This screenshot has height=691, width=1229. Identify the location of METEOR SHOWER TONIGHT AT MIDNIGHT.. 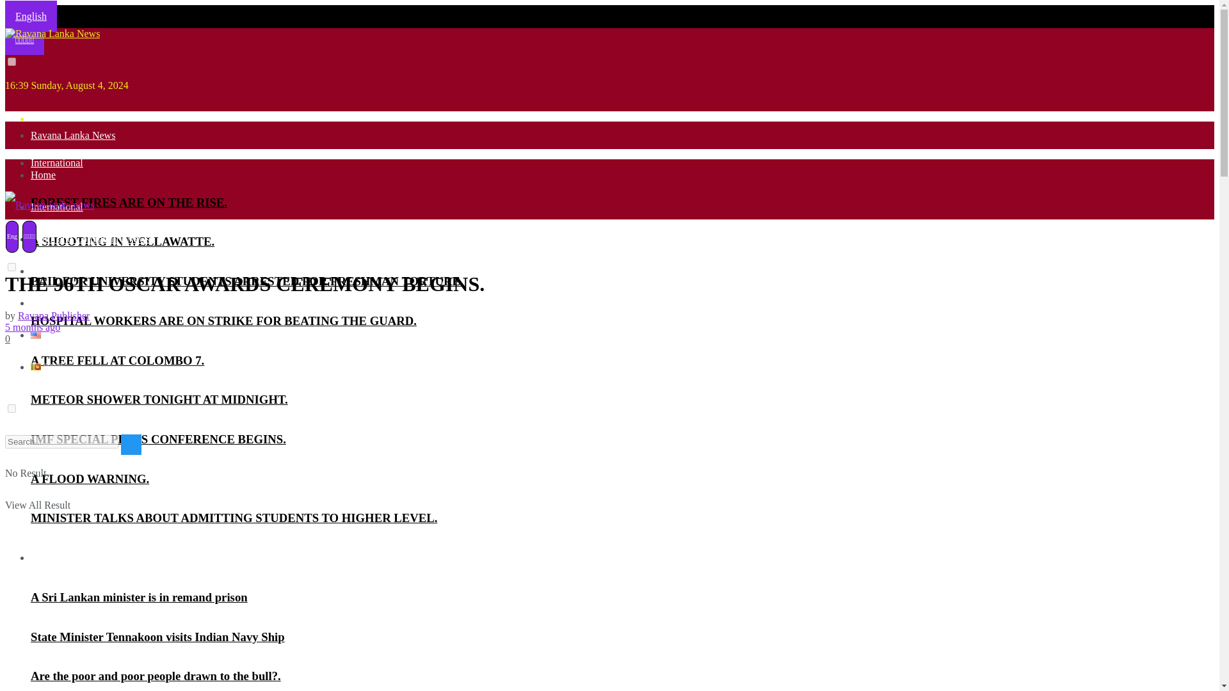
(159, 399).